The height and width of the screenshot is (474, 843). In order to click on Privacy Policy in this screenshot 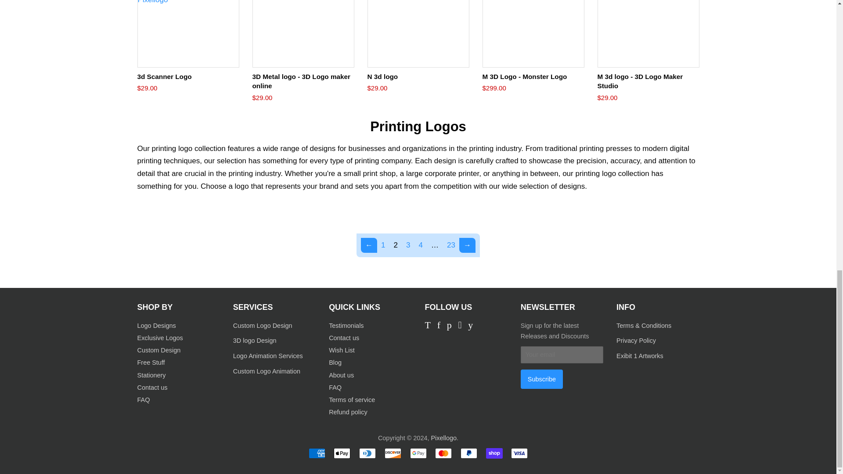, I will do `click(637, 341)`.